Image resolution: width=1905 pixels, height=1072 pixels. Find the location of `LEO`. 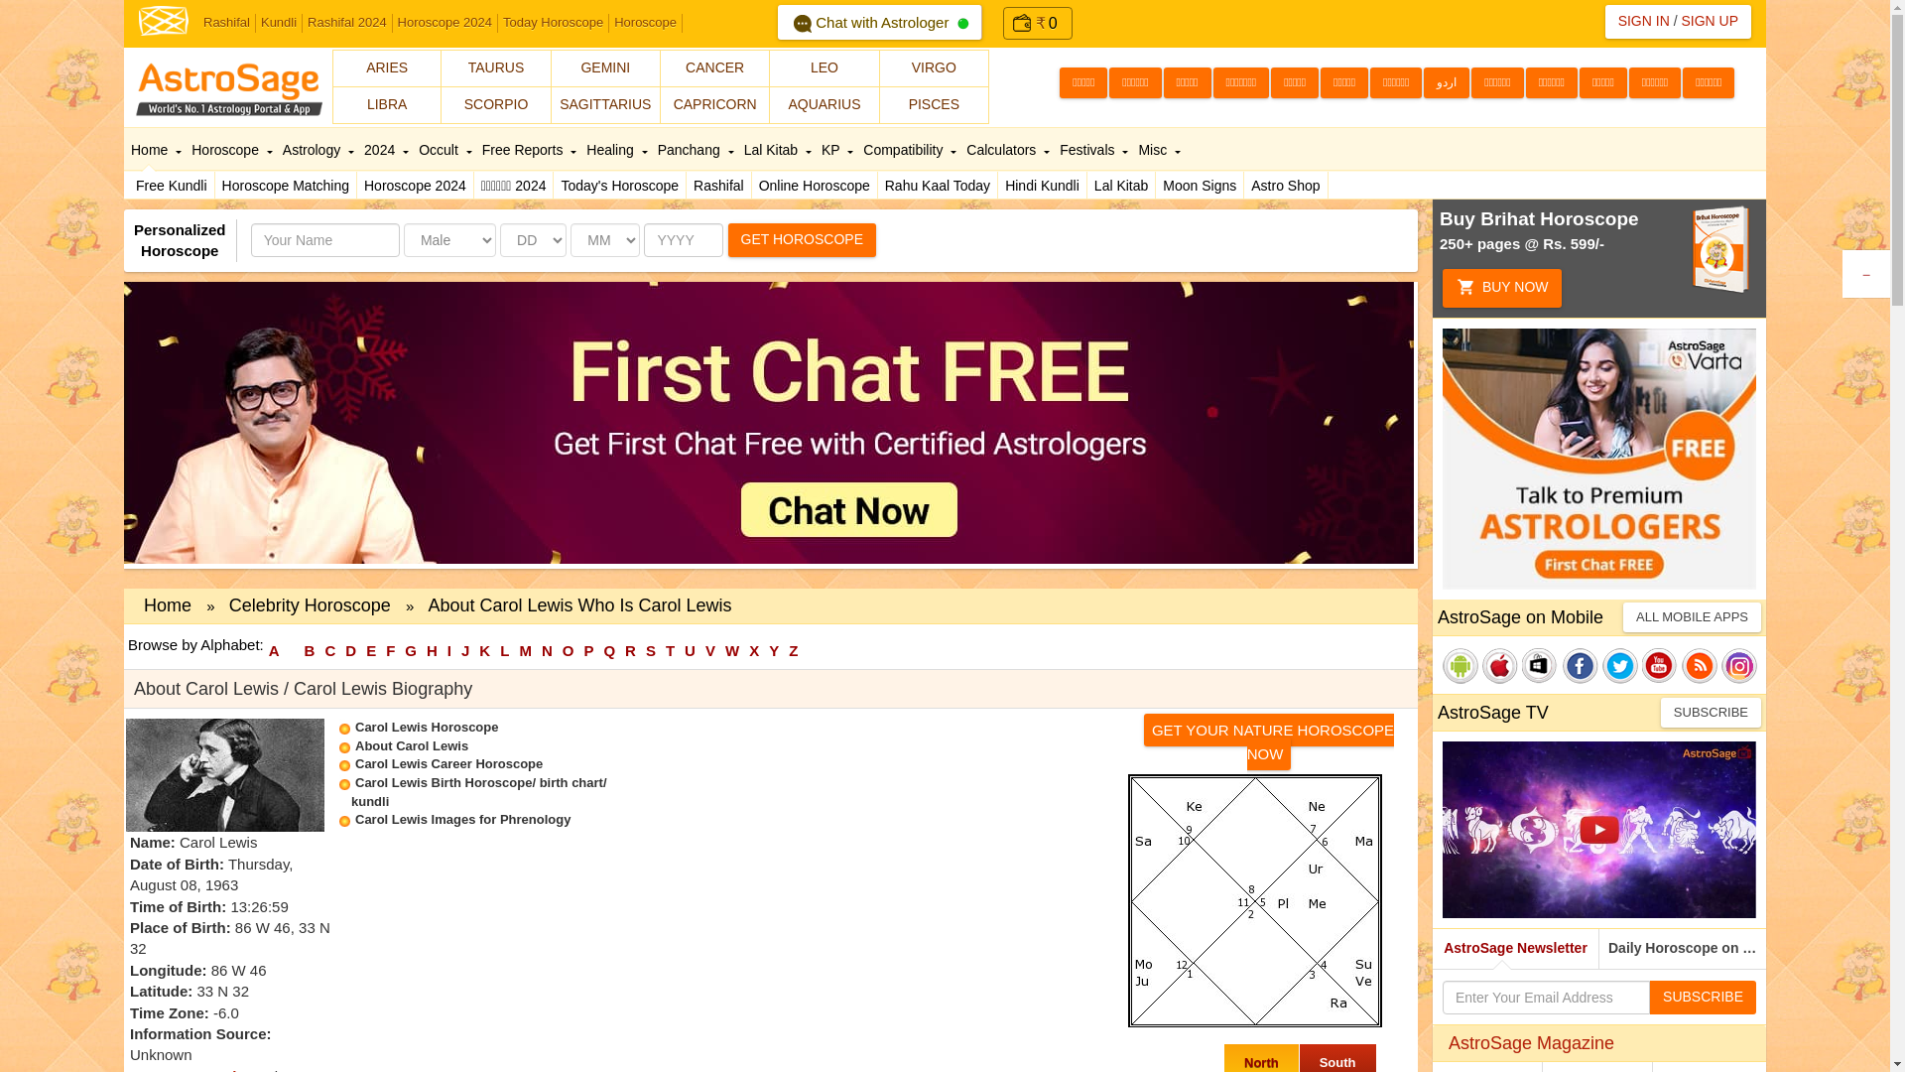

LEO is located at coordinates (824, 67).